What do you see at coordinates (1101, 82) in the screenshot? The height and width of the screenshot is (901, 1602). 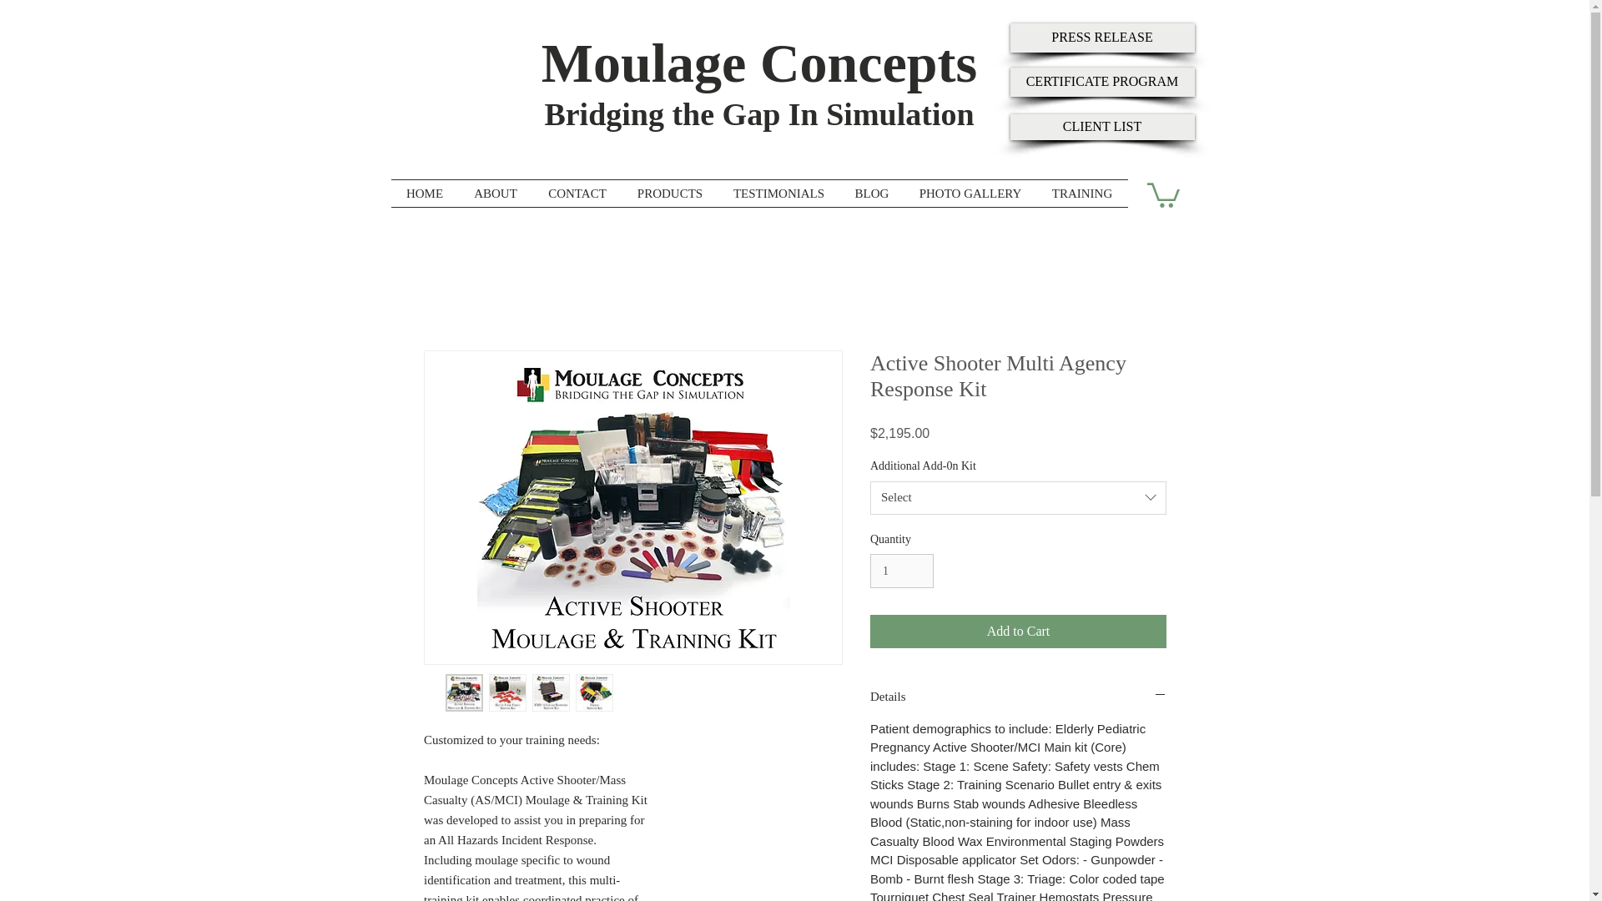 I see `CERTIFICATE PROGRAM` at bounding box center [1101, 82].